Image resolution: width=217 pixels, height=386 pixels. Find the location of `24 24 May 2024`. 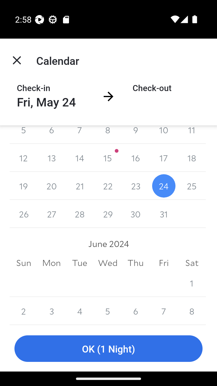

24 24 May 2024 is located at coordinates (163, 186).